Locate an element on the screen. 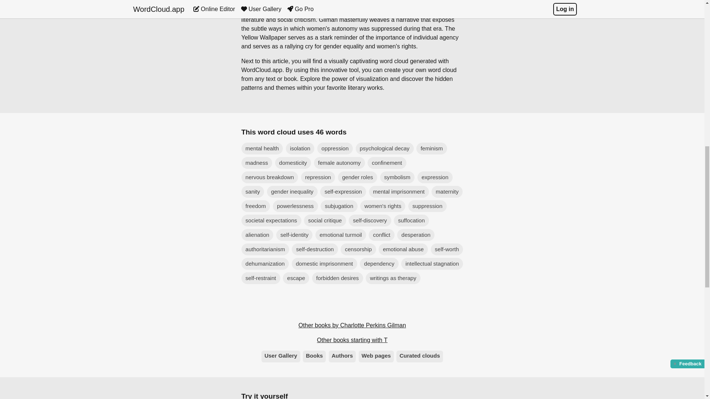 The image size is (710, 399). User Gallery is located at coordinates (281, 356).